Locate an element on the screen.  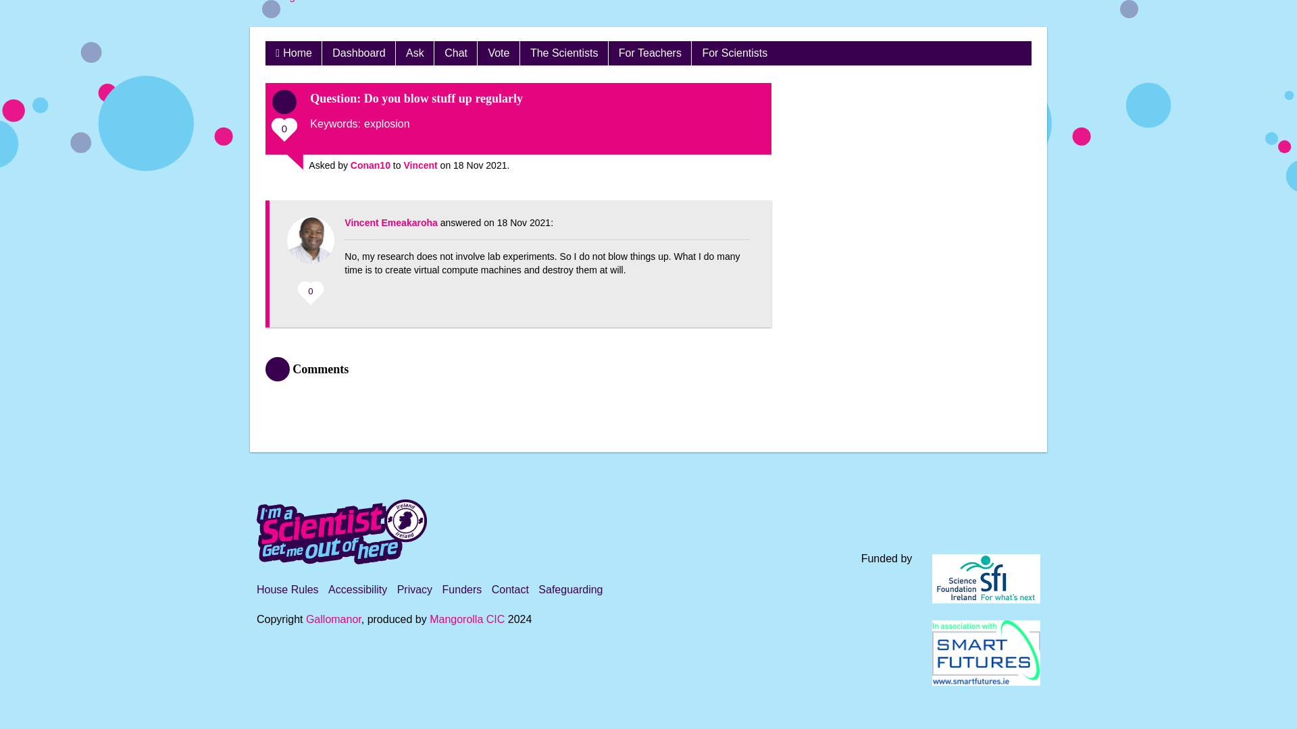
Safeguarding is located at coordinates (570, 590).